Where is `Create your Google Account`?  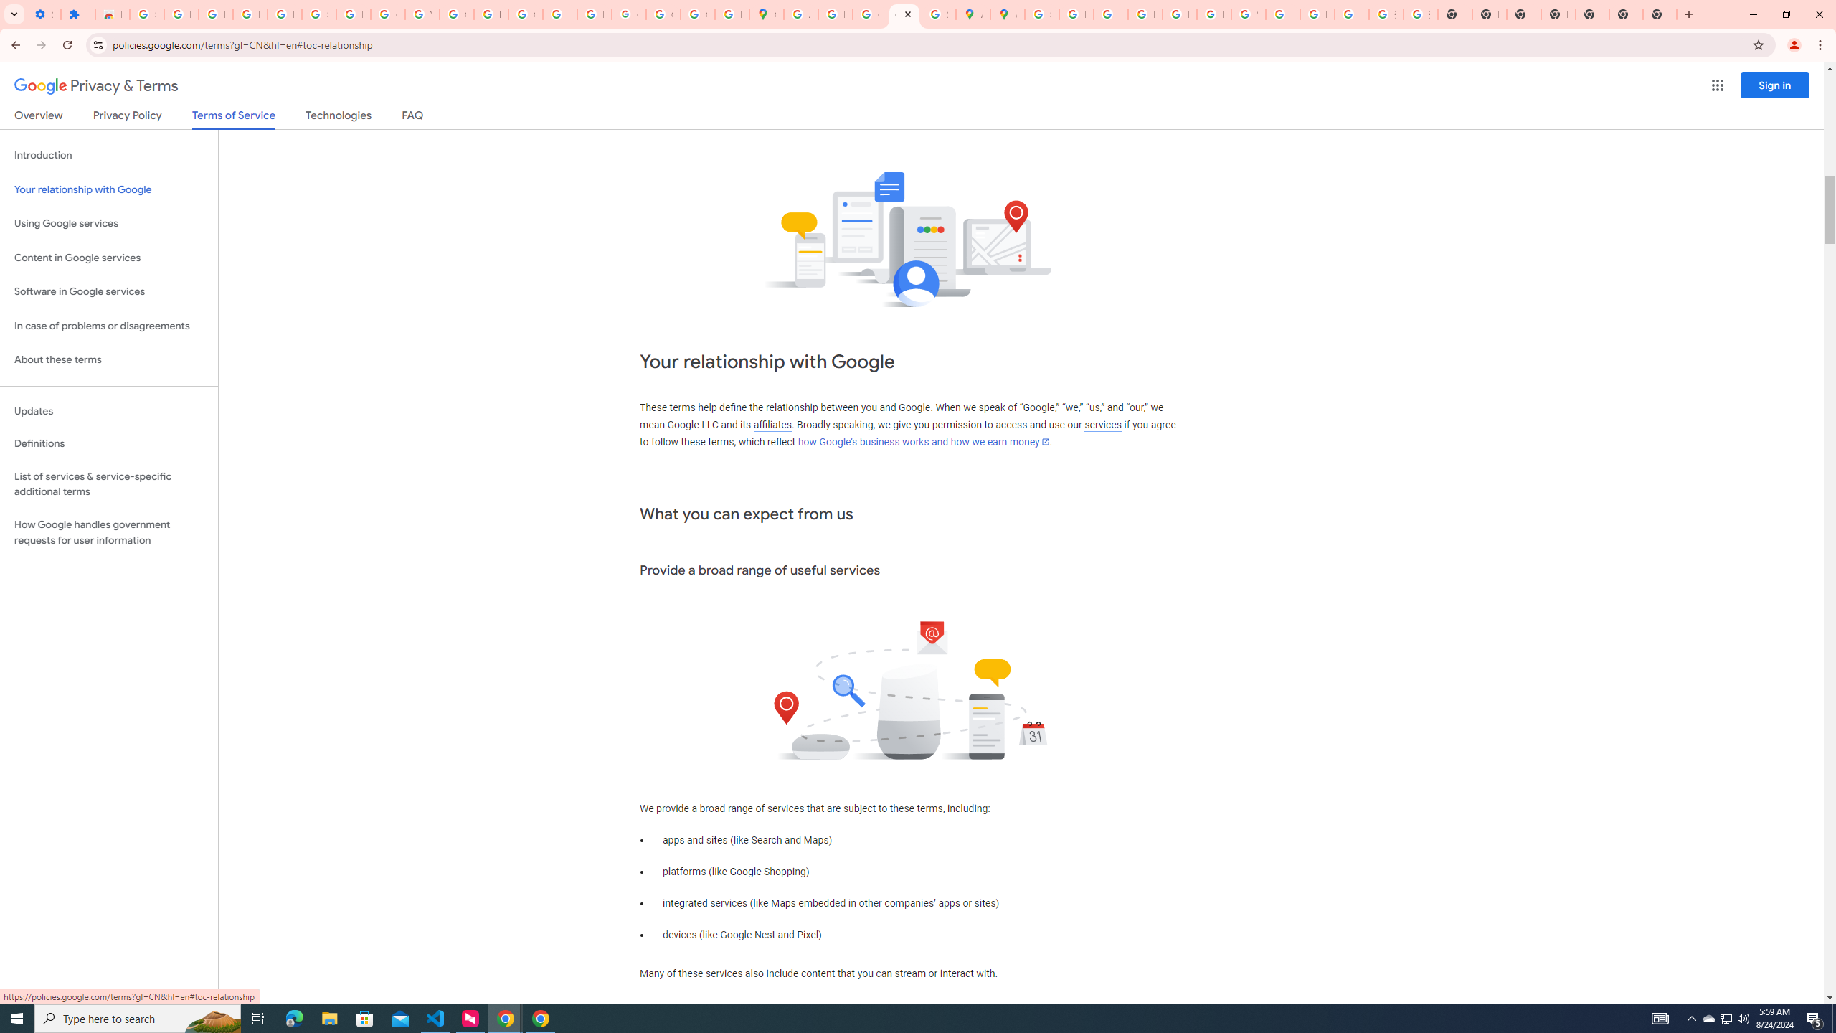
Create your Google Account is located at coordinates (870, 14).